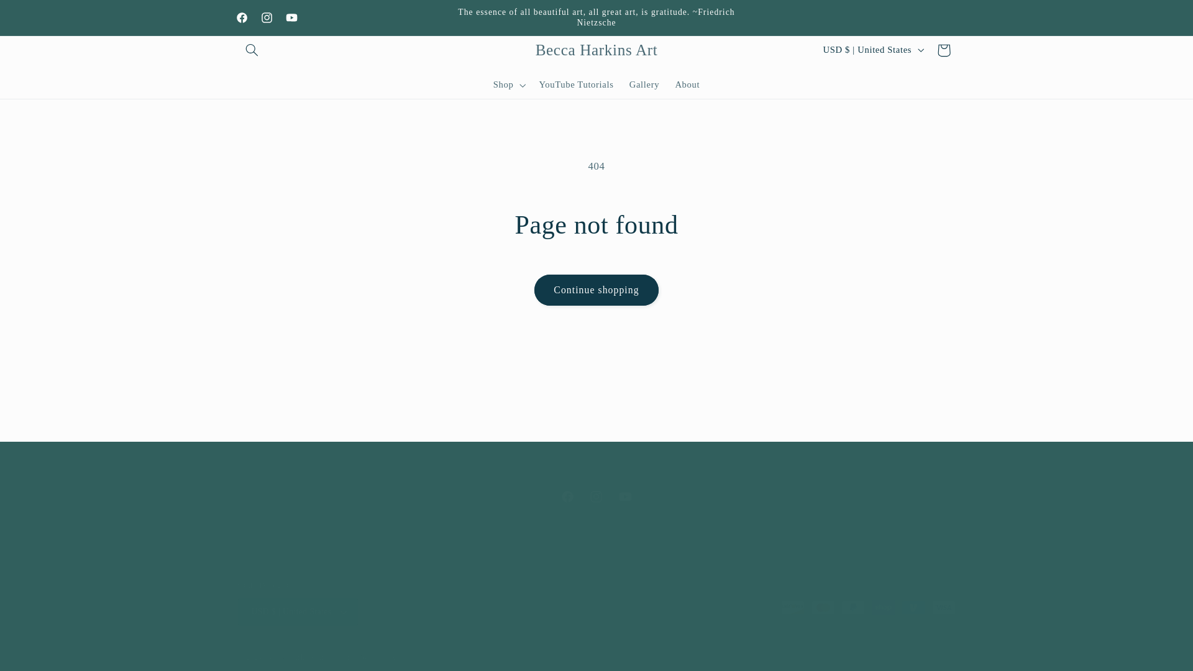 The width and height of the screenshot is (1193, 671). What do you see at coordinates (596, 290) in the screenshot?
I see `Continue shopping` at bounding box center [596, 290].